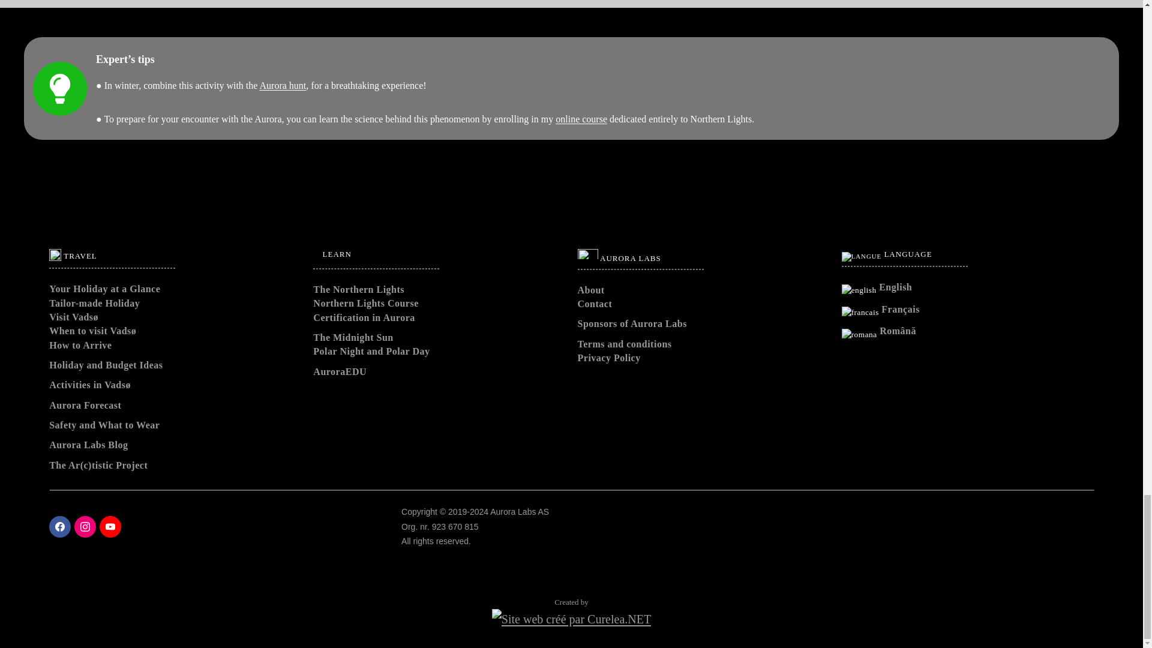 This screenshot has height=648, width=1152. What do you see at coordinates (60, 527) in the screenshot?
I see `Facebook` at bounding box center [60, 527].